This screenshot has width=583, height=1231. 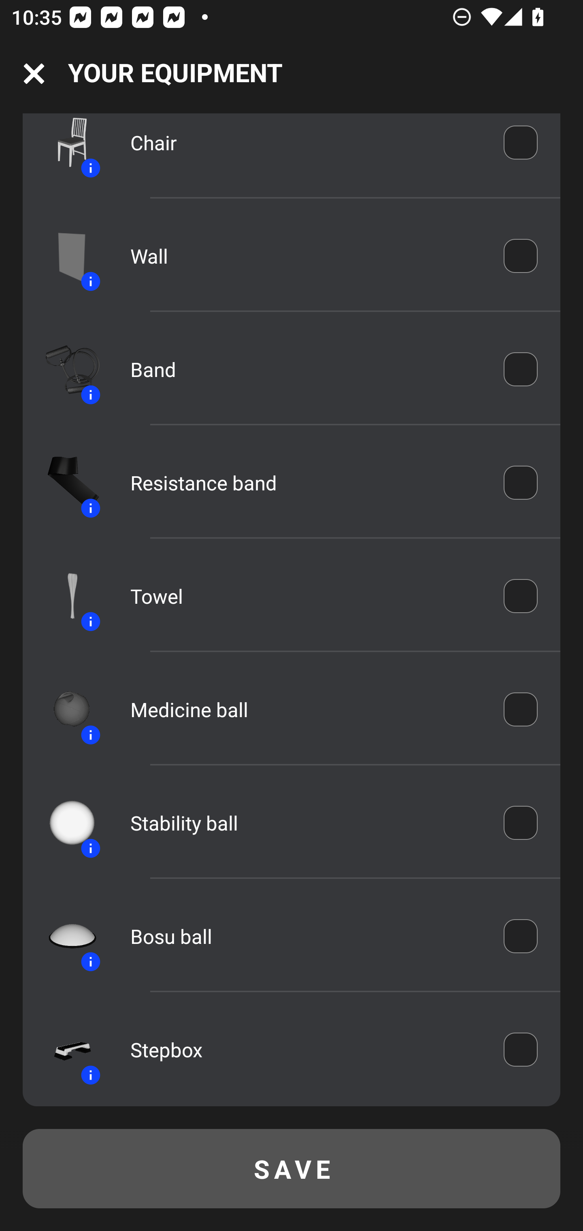 I want to click on Medicine ball, so click(x=306, y=709).